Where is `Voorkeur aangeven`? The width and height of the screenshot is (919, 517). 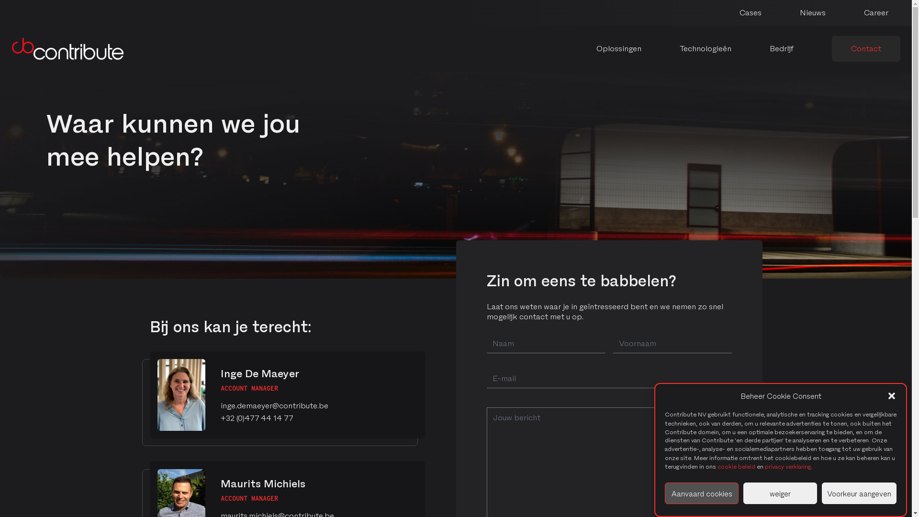
Voorkeur aangeven is located at coordinates (859, 493).